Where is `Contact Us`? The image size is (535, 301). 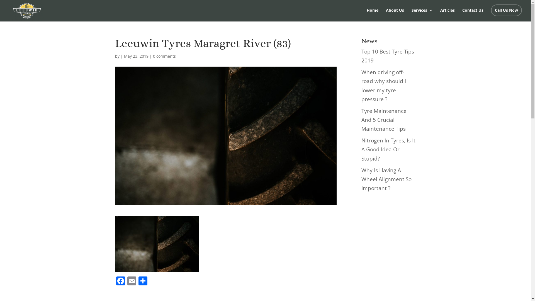
Contact Us is located at coordinates (473, 15).